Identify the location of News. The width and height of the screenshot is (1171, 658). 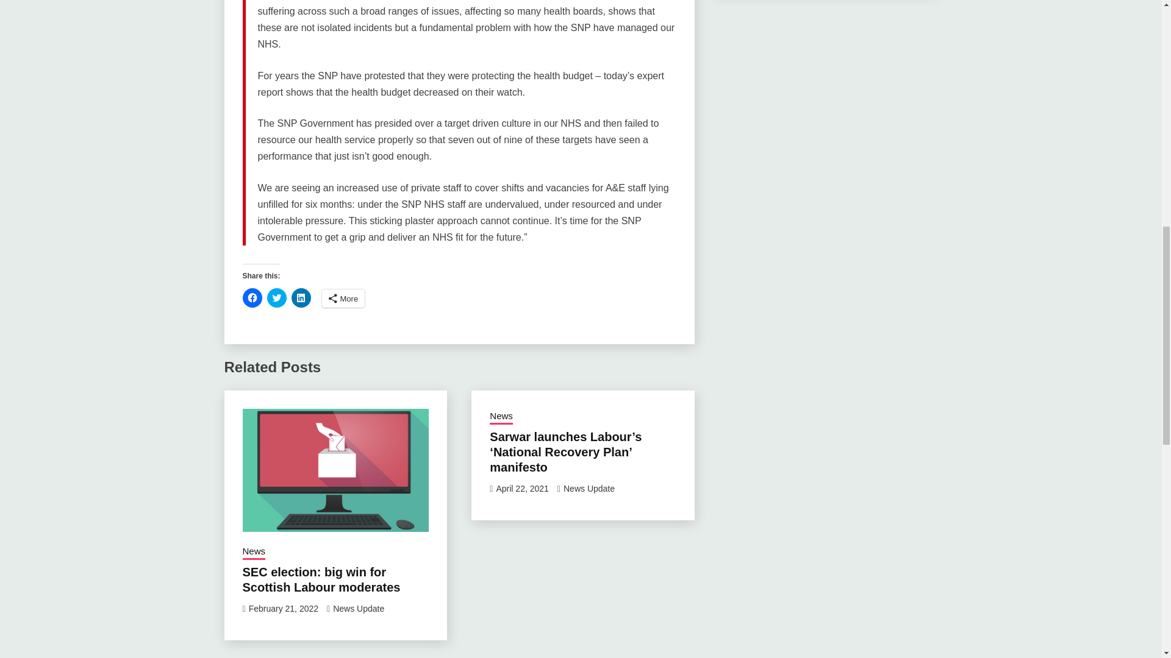
(501, 417).